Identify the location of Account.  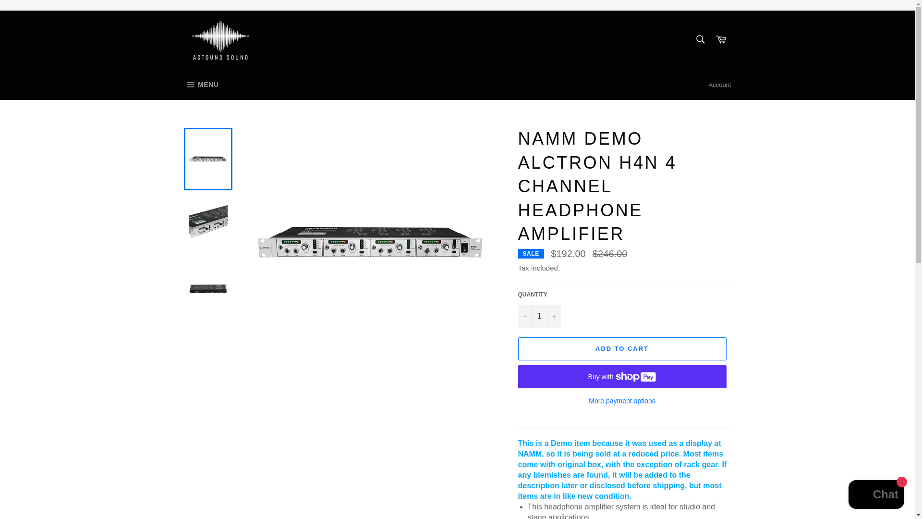
(720, 85).